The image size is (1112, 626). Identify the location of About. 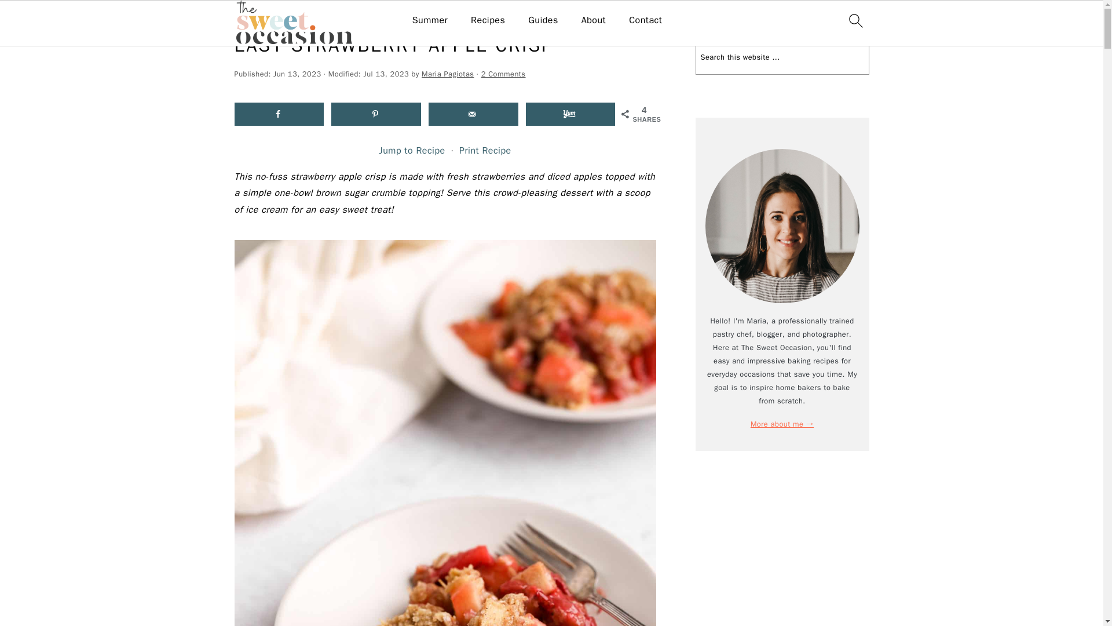
(594, 20).